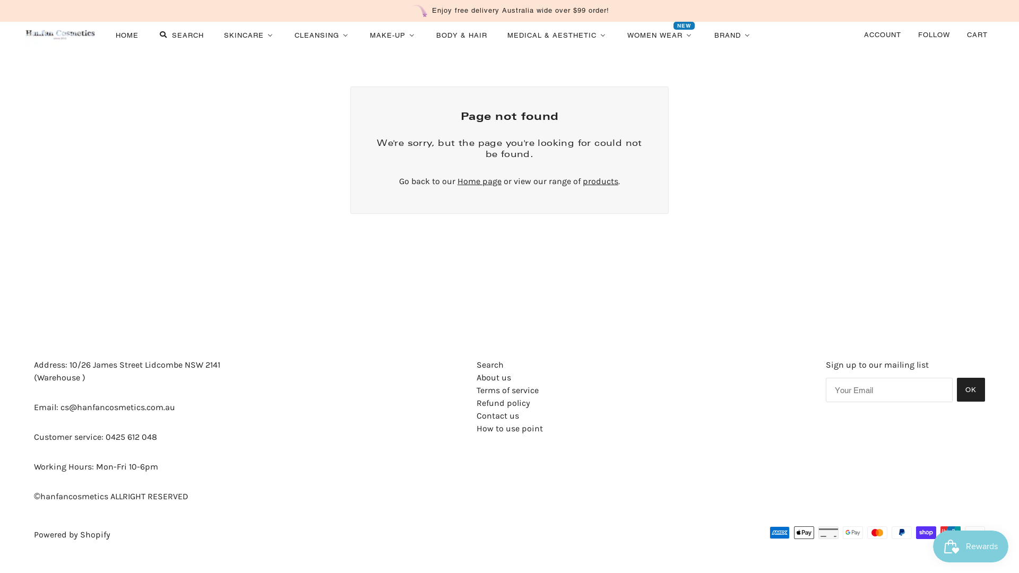  Describe the element at coordinates (480, 181) in the screenshot. I see `Home page` at that location.